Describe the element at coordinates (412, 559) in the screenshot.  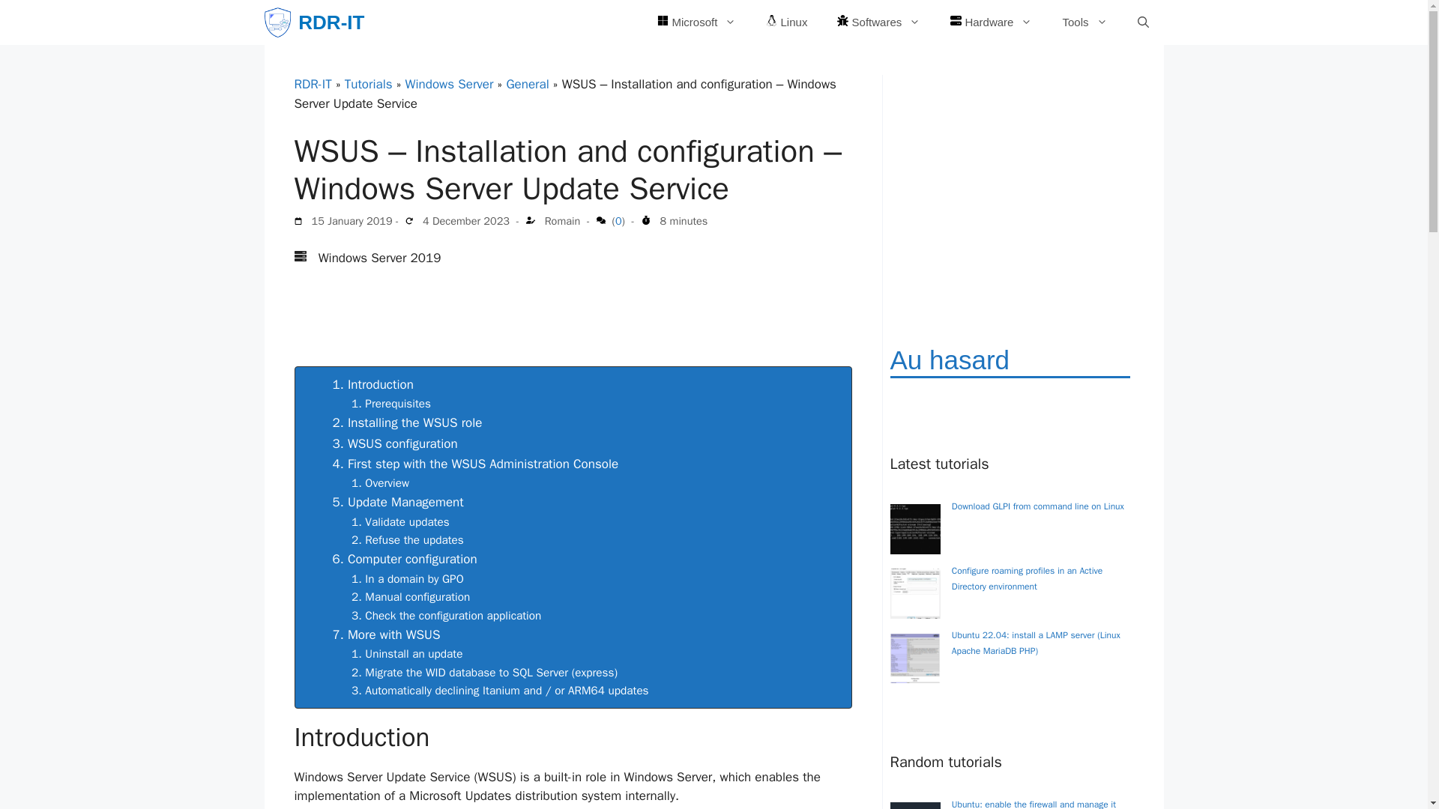
I see `Computer configuration` at that location.